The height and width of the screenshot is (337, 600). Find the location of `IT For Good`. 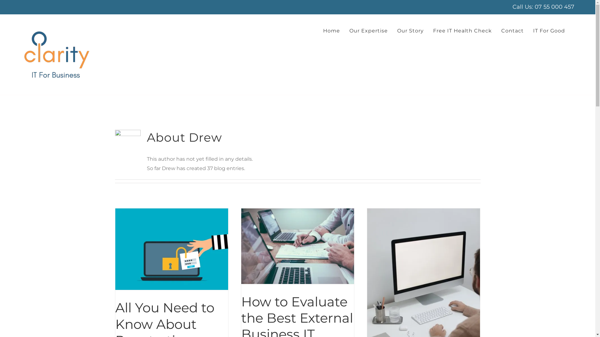

IT For Good is located at coordinates (549, 31).